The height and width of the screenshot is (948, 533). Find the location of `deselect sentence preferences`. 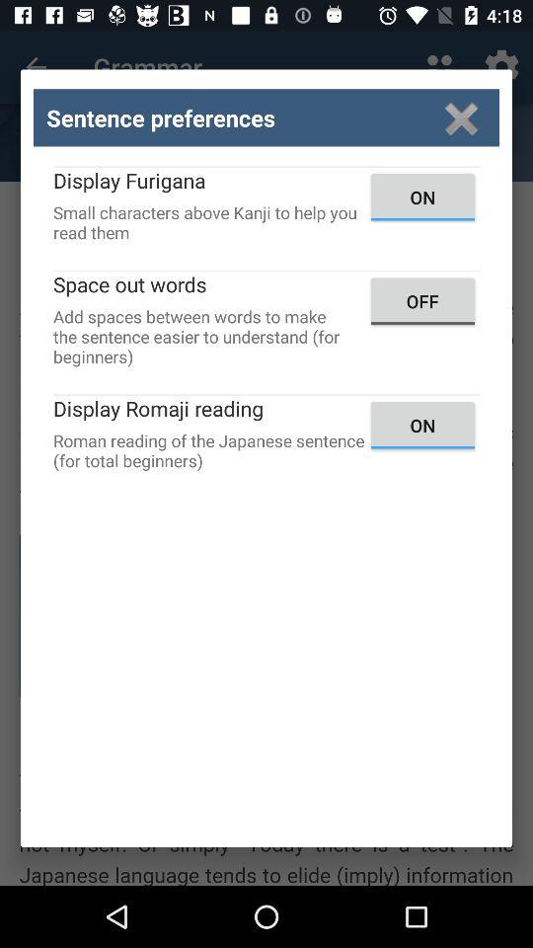

deselect sentence preferences is located at coordinates (462, 118).